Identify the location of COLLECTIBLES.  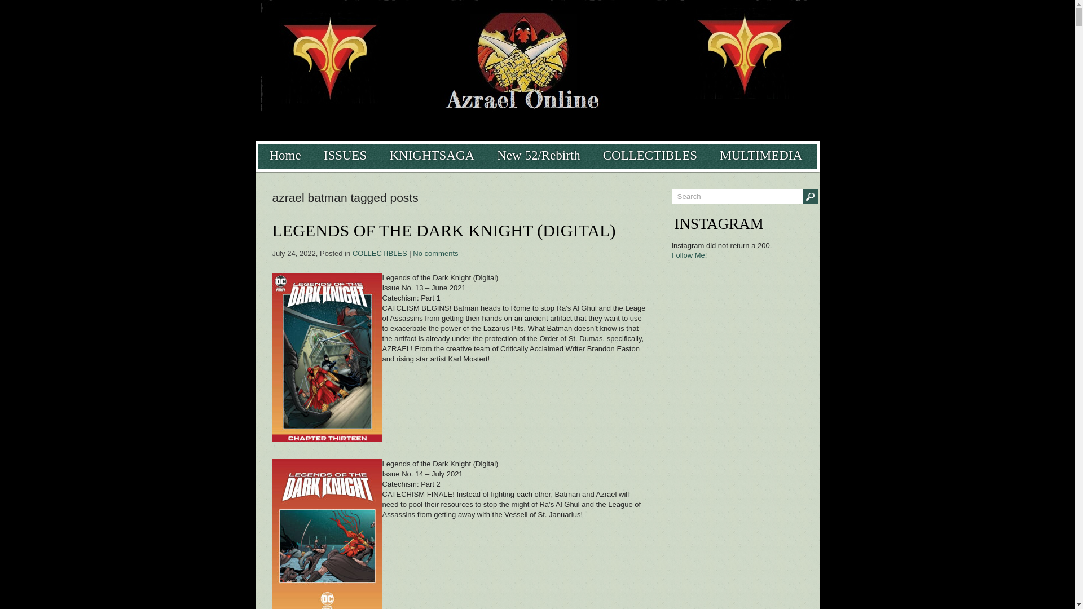
(380, 253).